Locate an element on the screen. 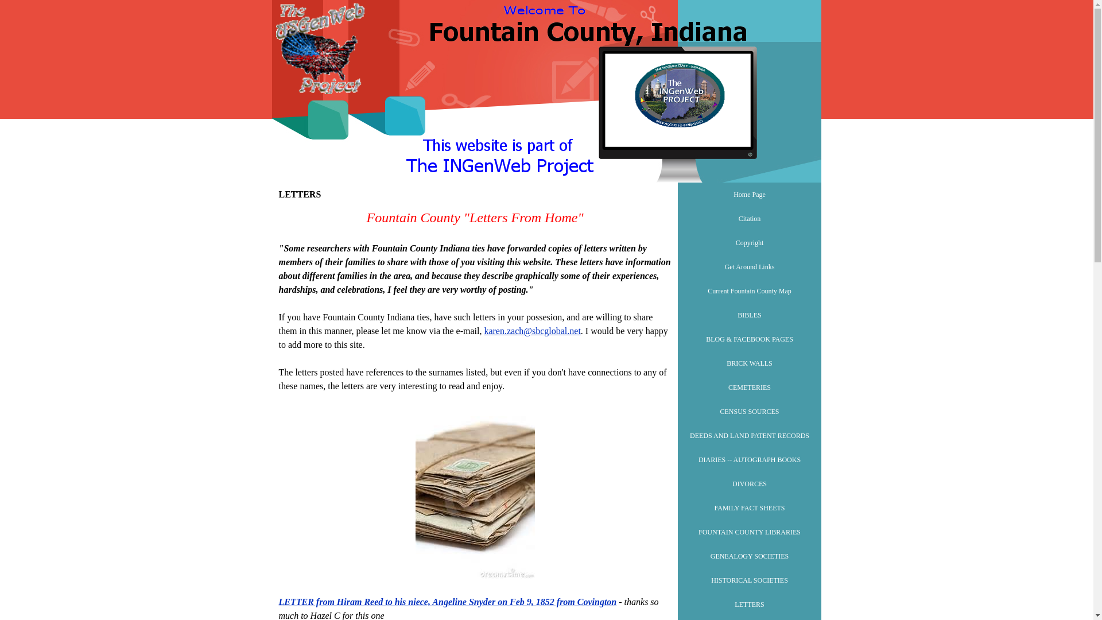 Image resolution: width=1102 pixels, height=620 pixels. Copyright is located at coordinates (750, 242).